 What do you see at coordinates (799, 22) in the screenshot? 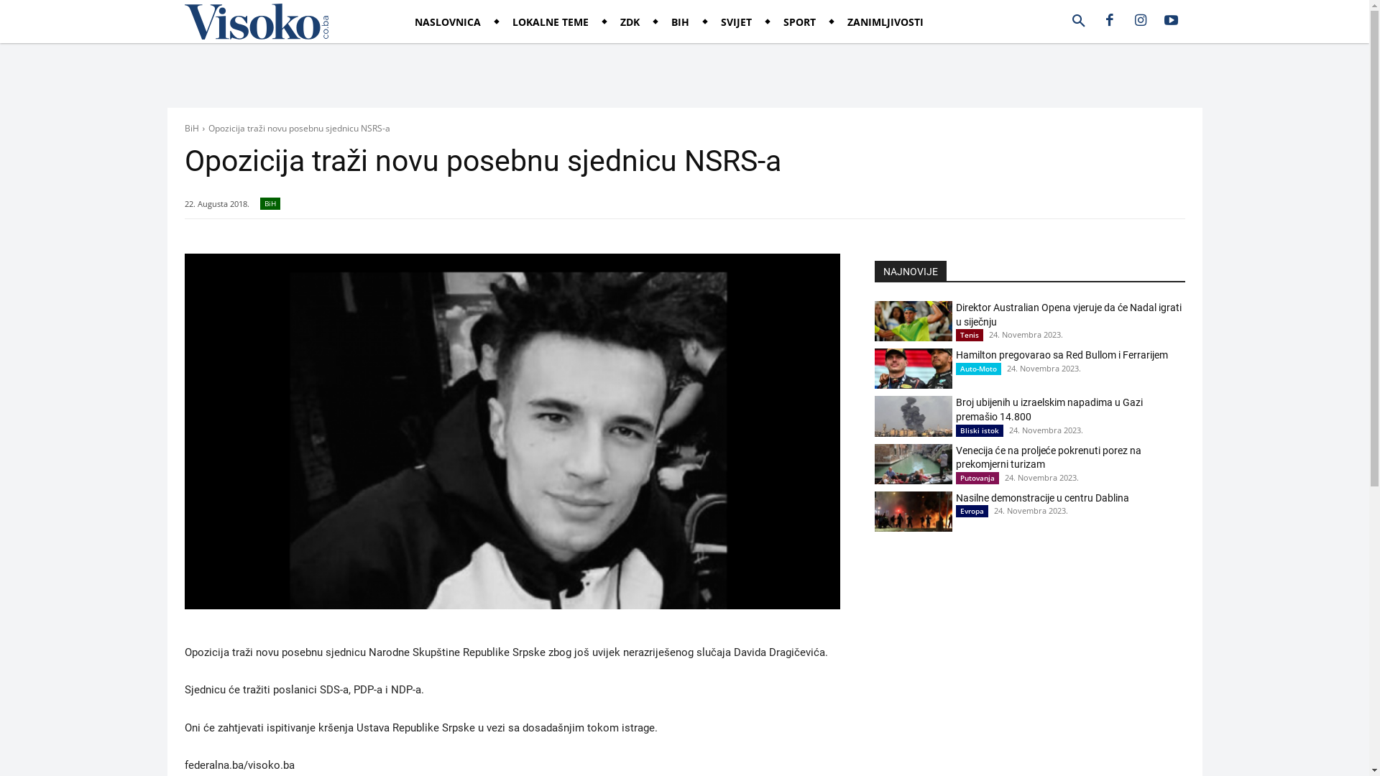
I see `SPORT` at bounding box center [799, 22].